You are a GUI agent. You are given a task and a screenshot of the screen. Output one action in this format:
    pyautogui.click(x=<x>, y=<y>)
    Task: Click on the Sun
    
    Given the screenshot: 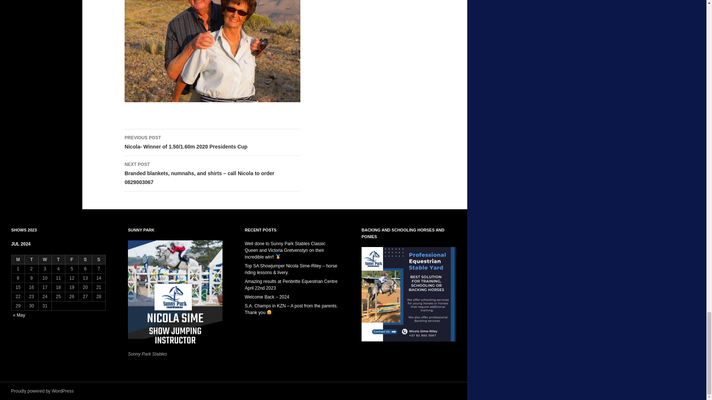 What is the action you would take?
    pyautogui.click(x=99, y=260)
    